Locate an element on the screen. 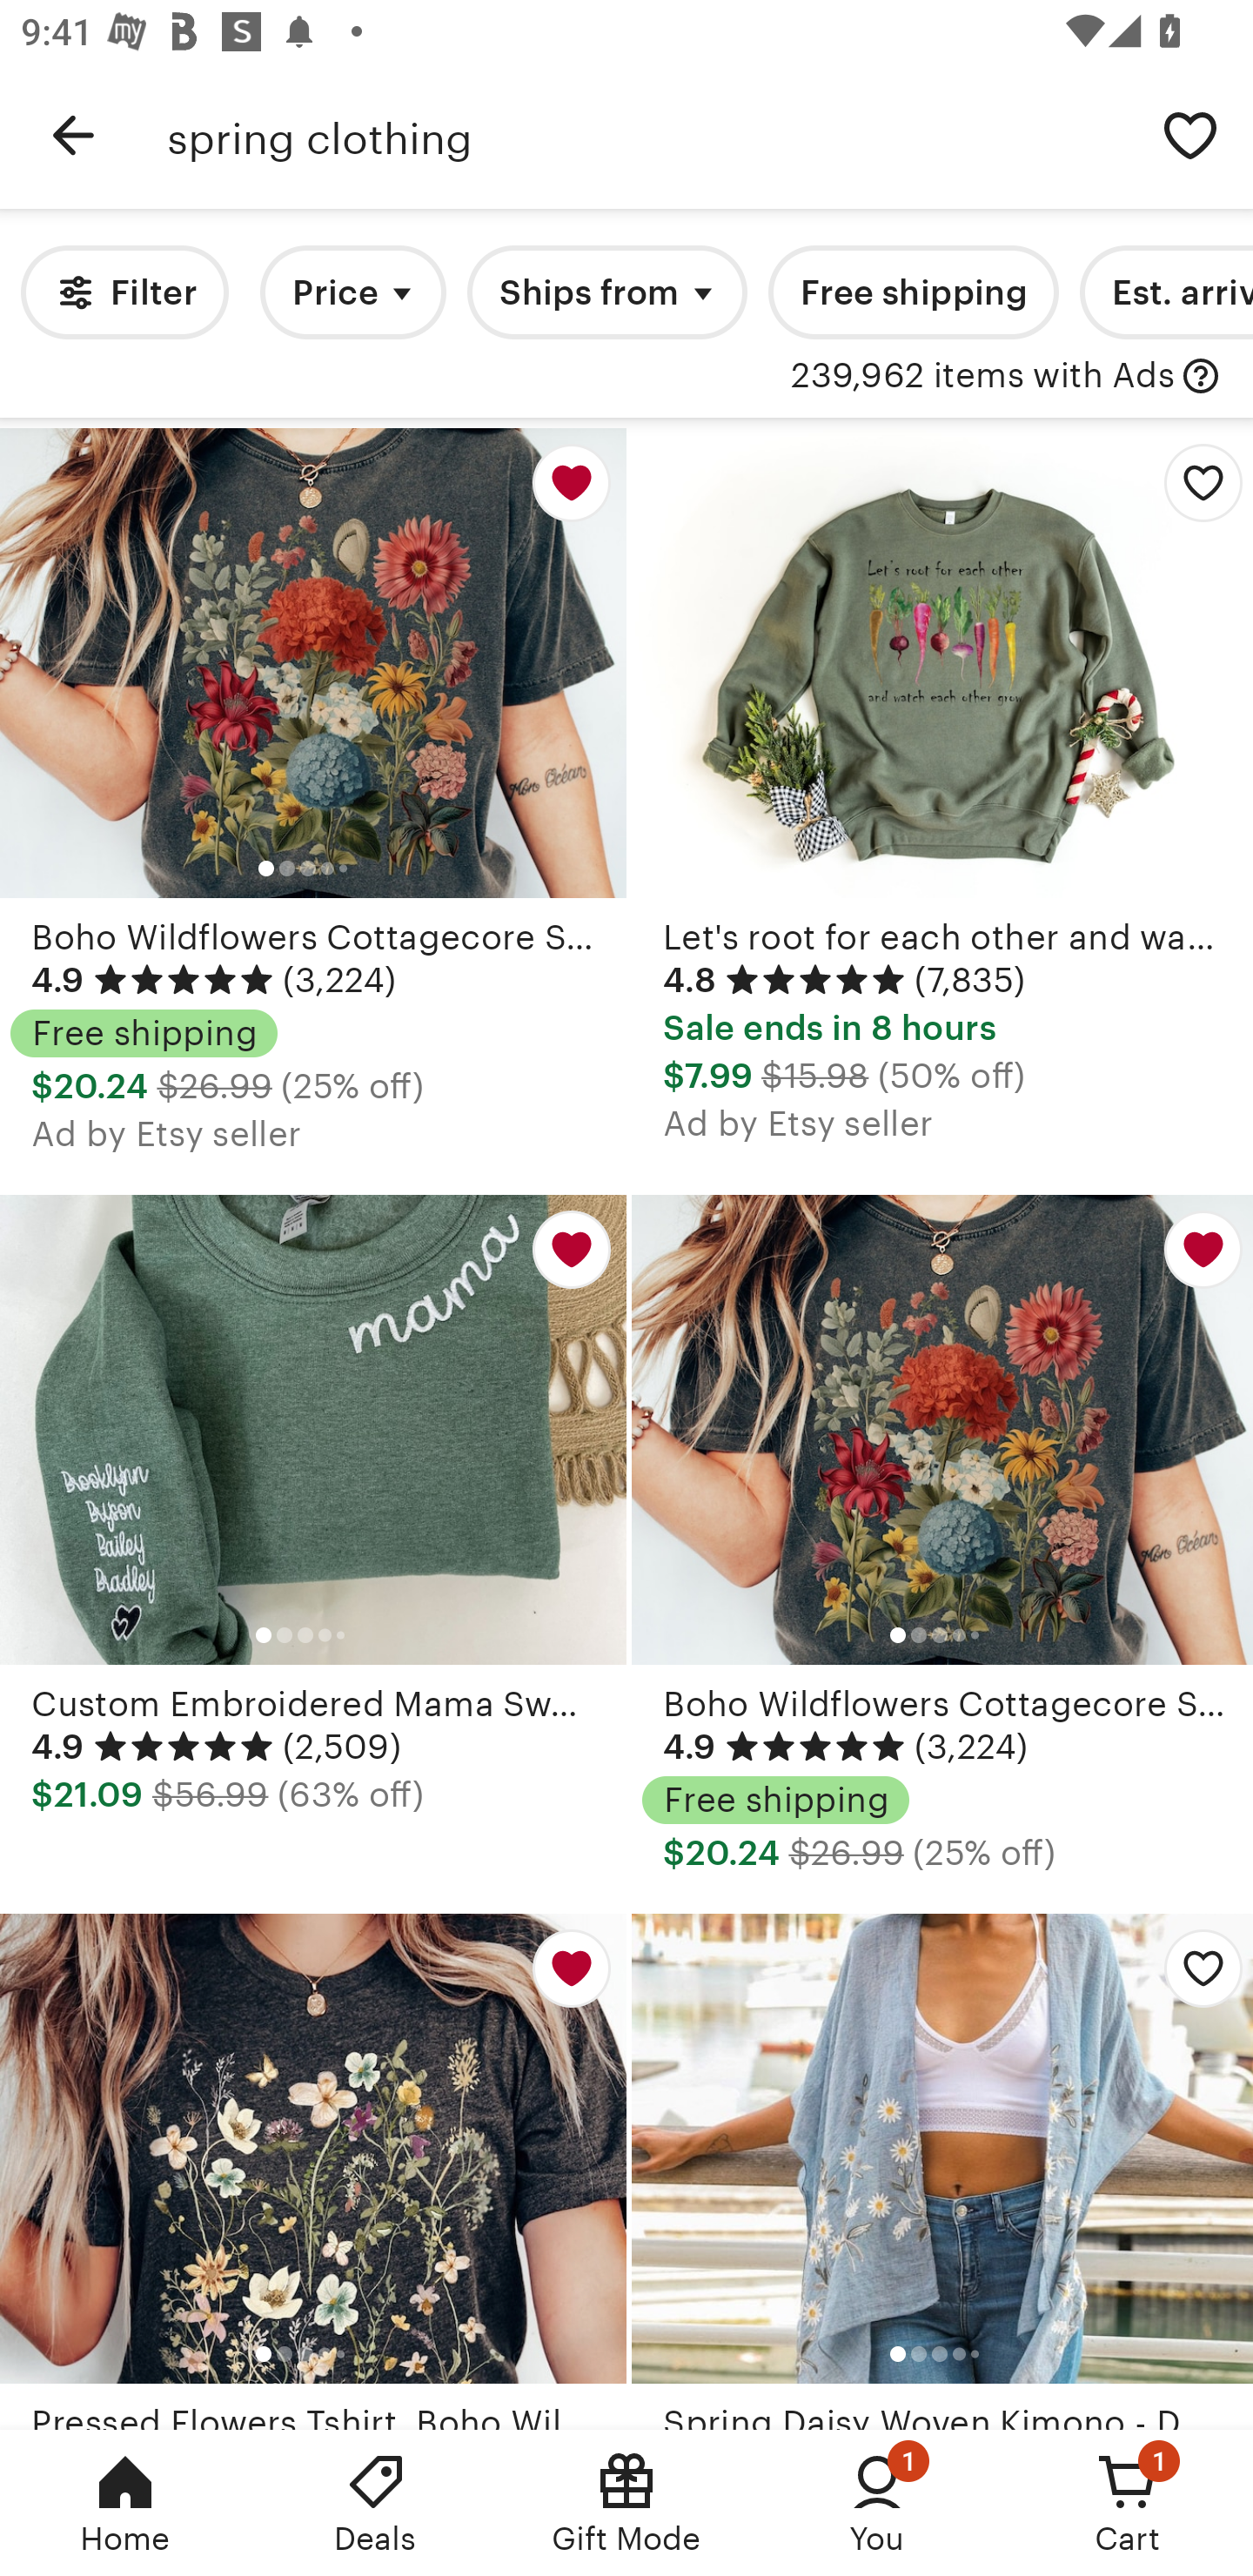 The image size is (1253, 2576). spring clothing is located at coordinates (647, 135).